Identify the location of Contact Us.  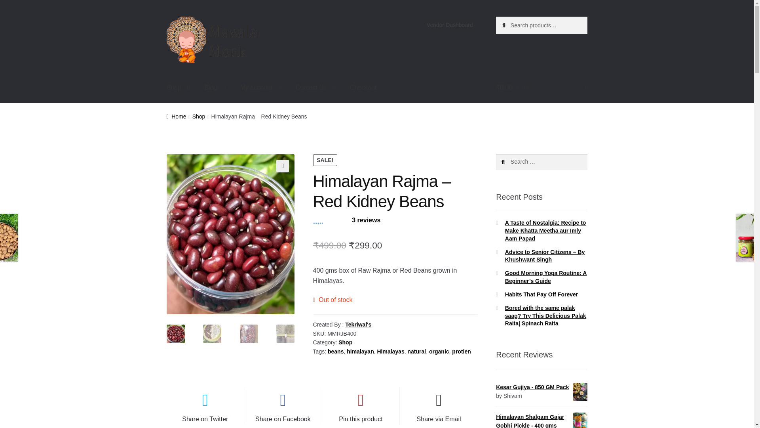
(316, 88).